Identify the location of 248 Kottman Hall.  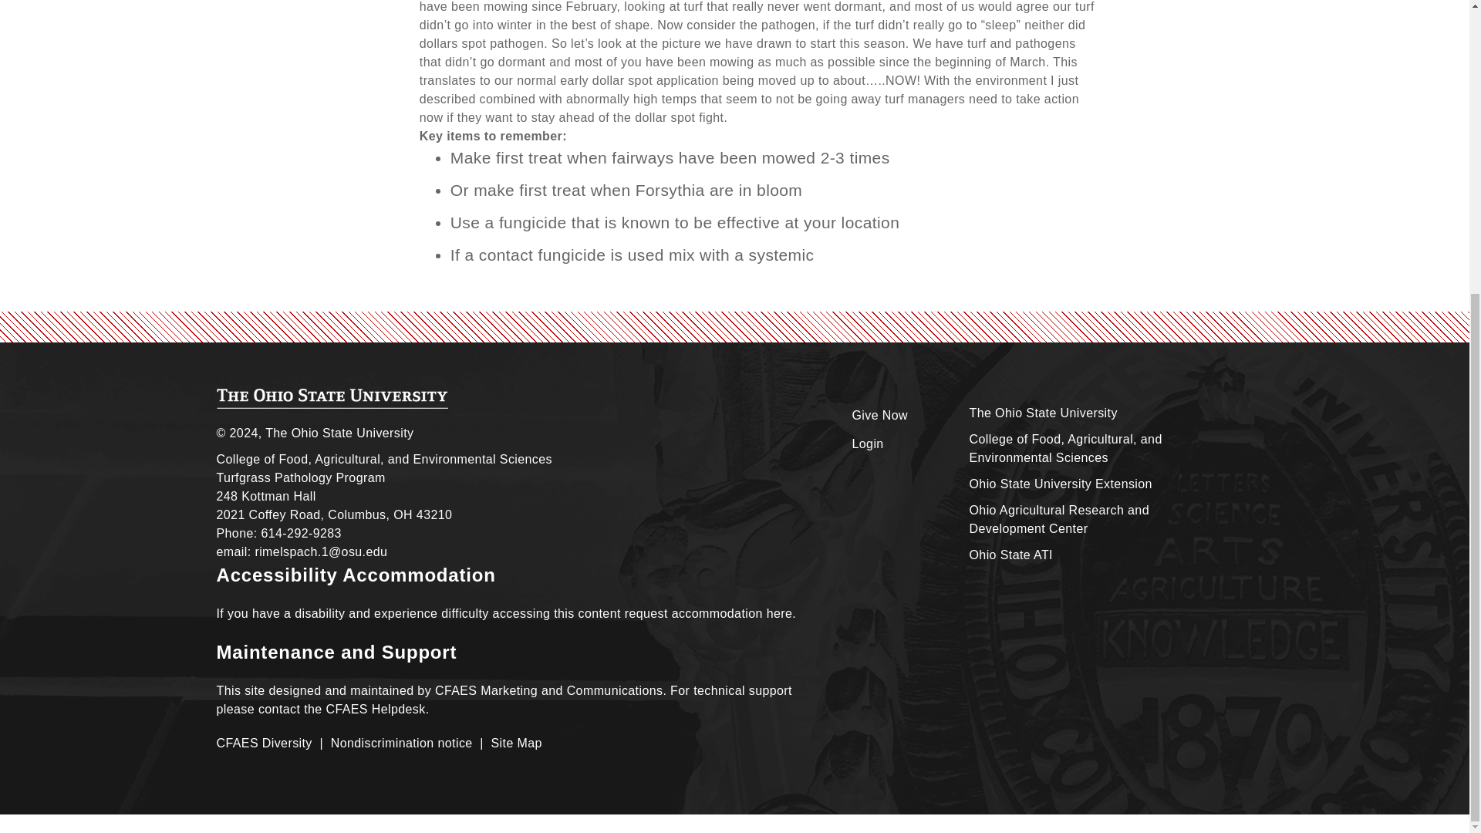
(265, 497).